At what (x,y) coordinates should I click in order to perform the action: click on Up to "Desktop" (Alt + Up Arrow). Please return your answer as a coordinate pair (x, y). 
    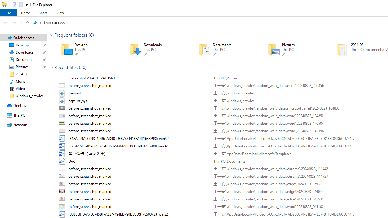
    Looking at the image, I should click on (28, 23).